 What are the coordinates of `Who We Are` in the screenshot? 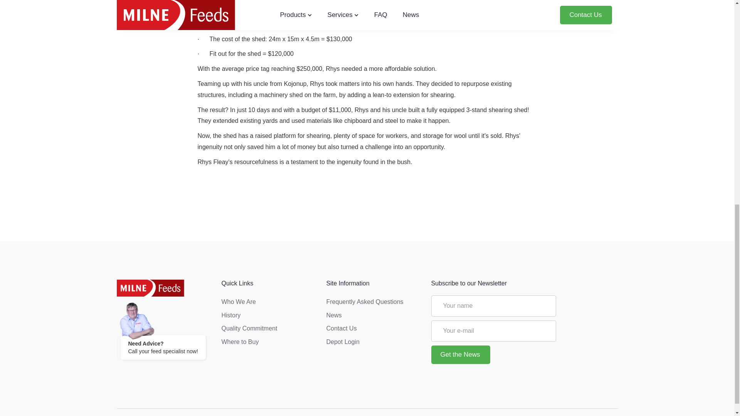 It's located at (268, 302).